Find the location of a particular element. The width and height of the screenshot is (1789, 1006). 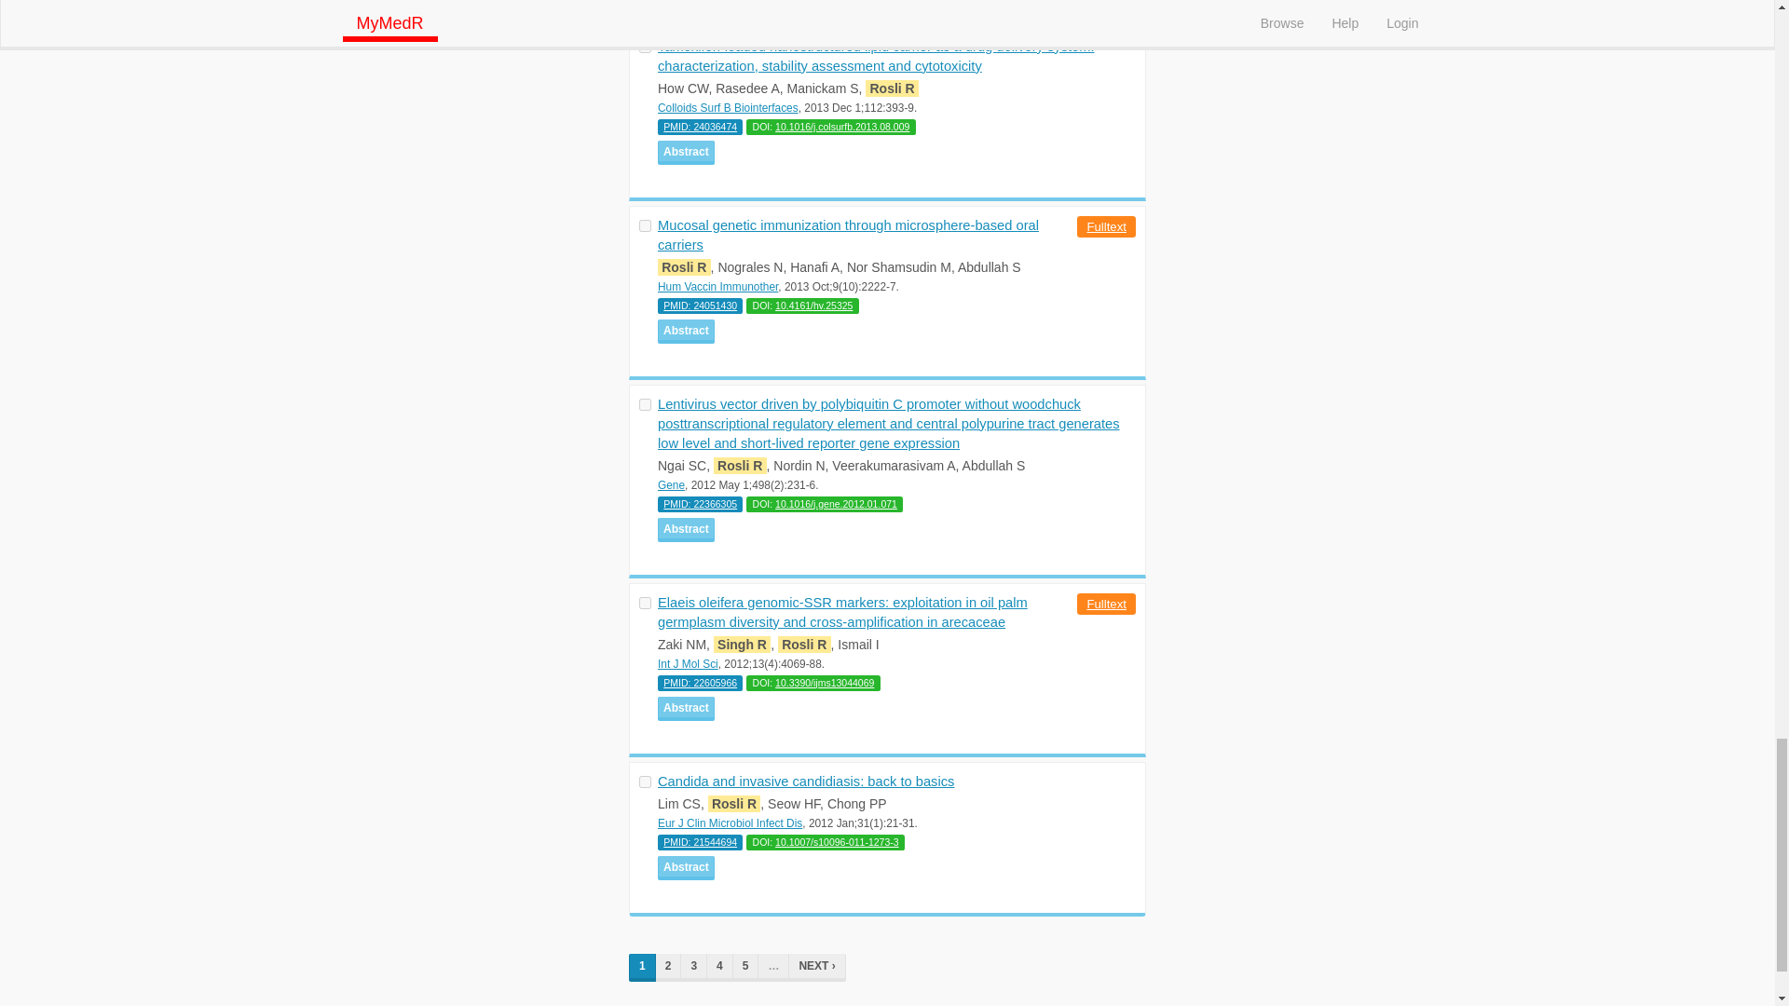

on is located at coordinates (645, 404).